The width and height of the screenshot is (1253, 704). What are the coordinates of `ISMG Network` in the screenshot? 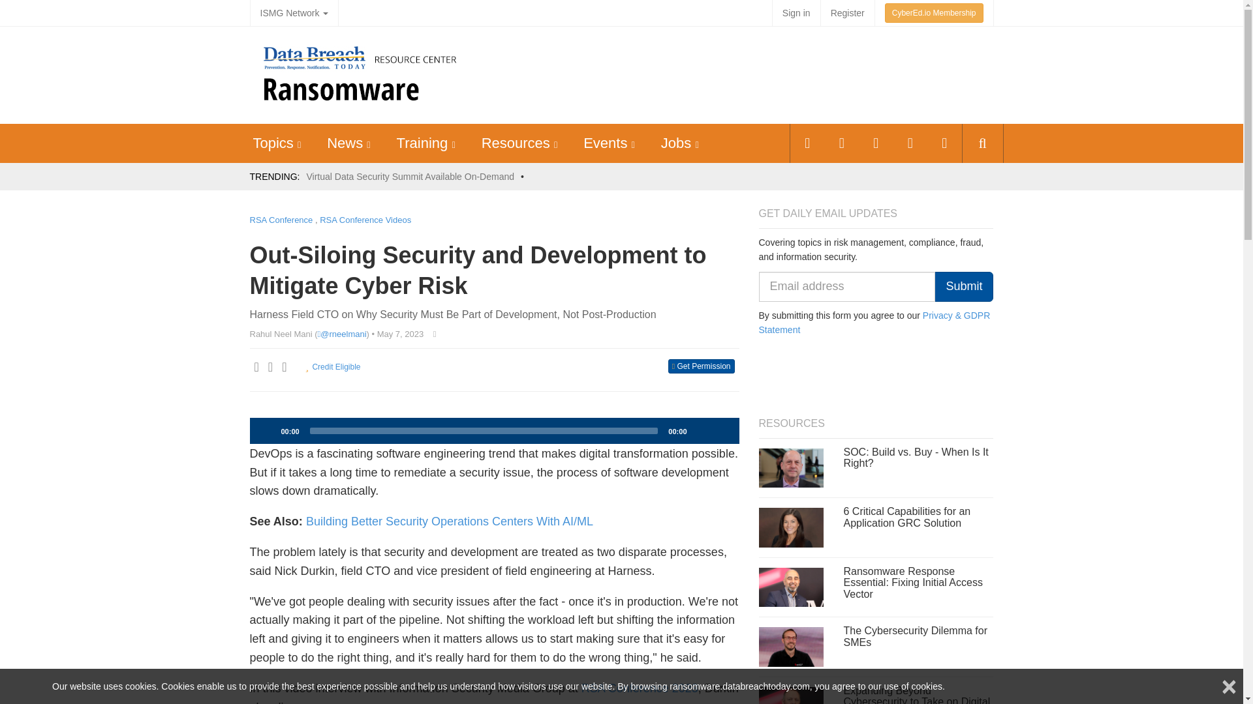 It's located at (294, 13).